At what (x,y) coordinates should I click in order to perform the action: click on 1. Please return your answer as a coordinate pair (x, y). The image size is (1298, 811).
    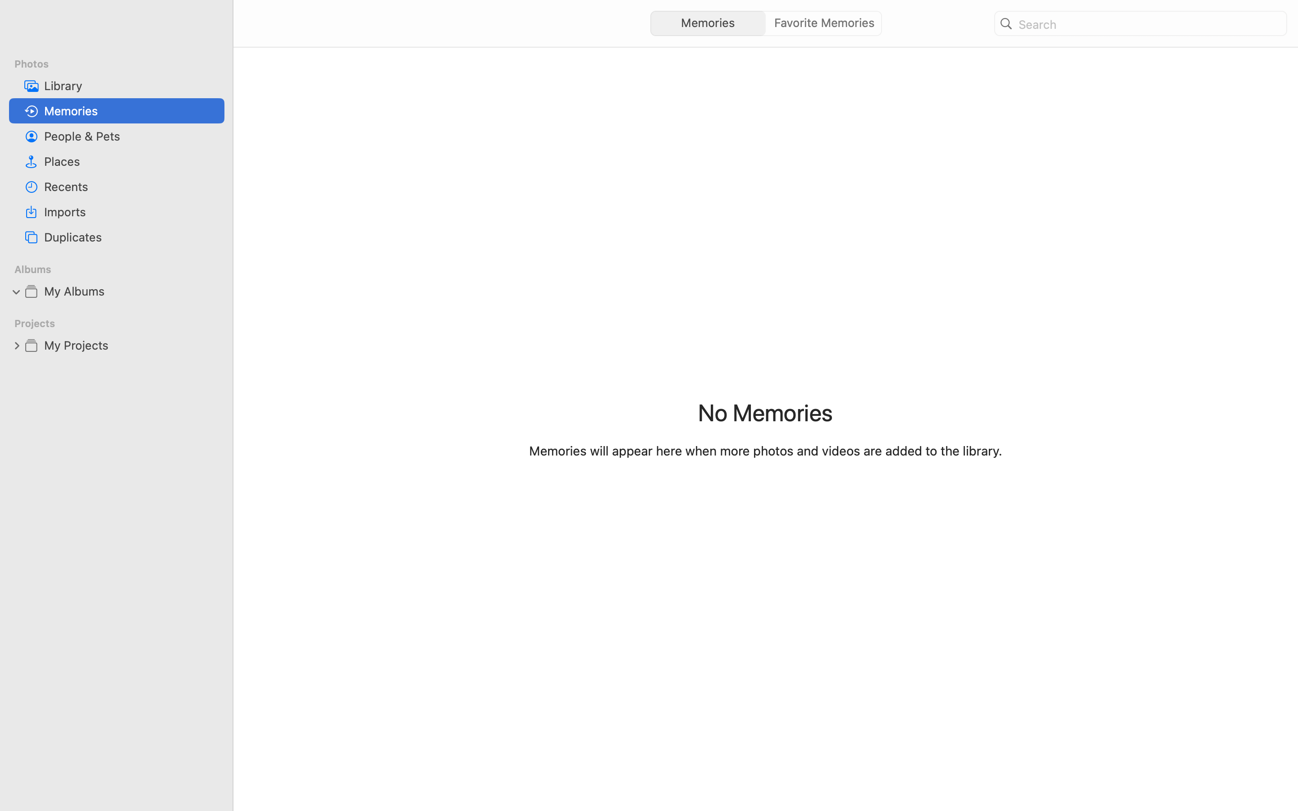
    Looking at the image, I should click on (705, 23).